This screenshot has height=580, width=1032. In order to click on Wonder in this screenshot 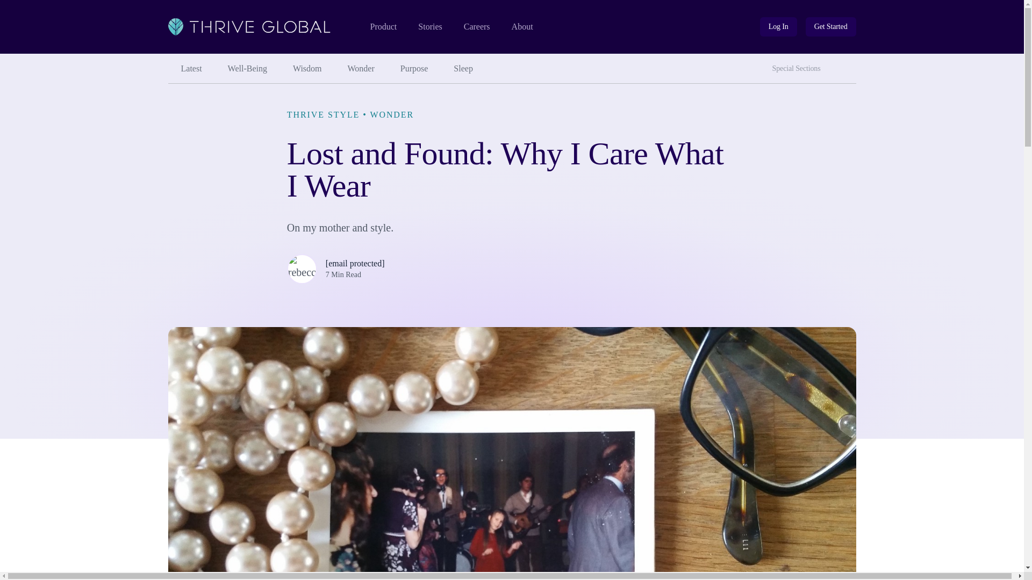, I will do `click(361, 69)`.